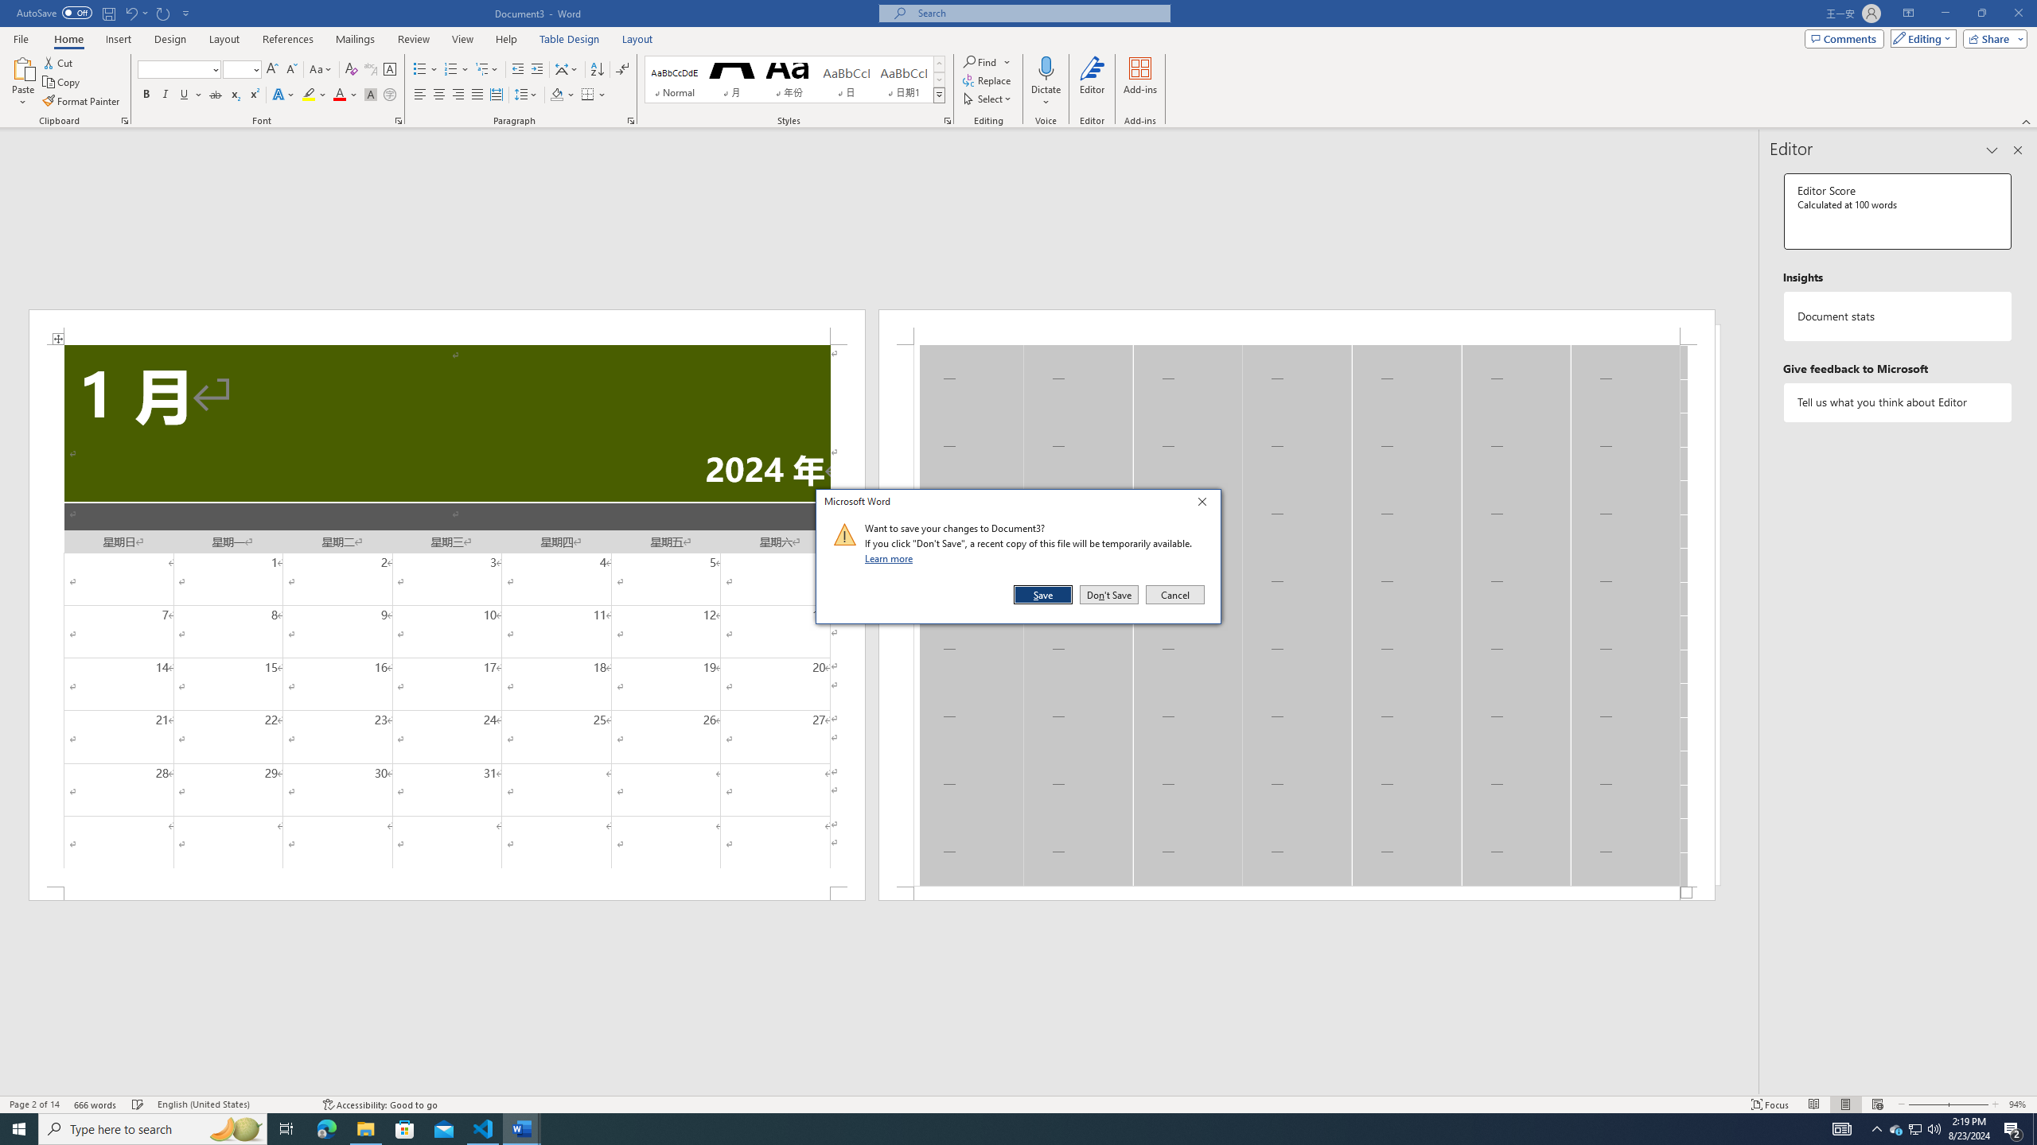 The width and height of the screenshot is (2037, 1145). I want to click on Styles, so click(939, 95).